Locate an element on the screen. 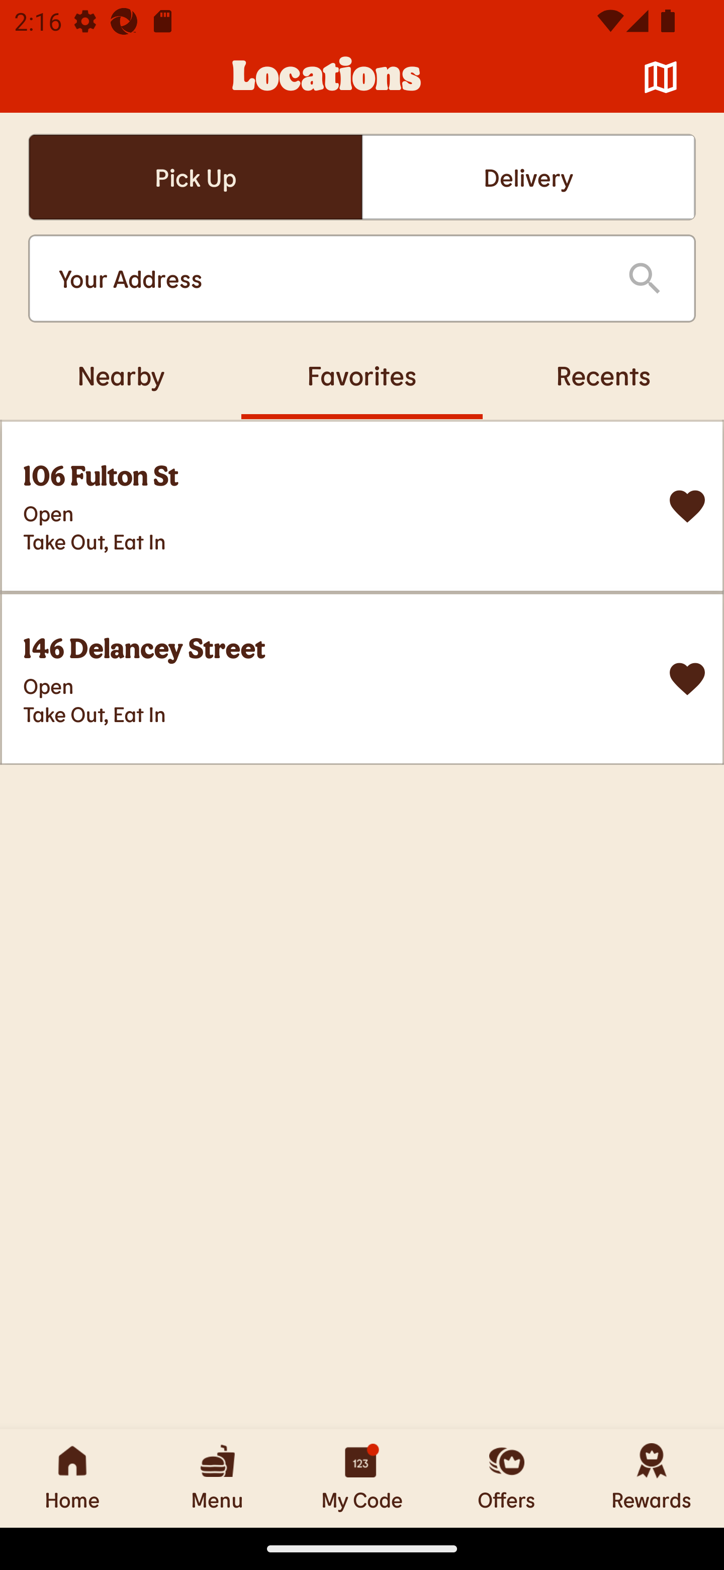 The image size is (724, 1570). Offers is located at coordinates (507, 1478).